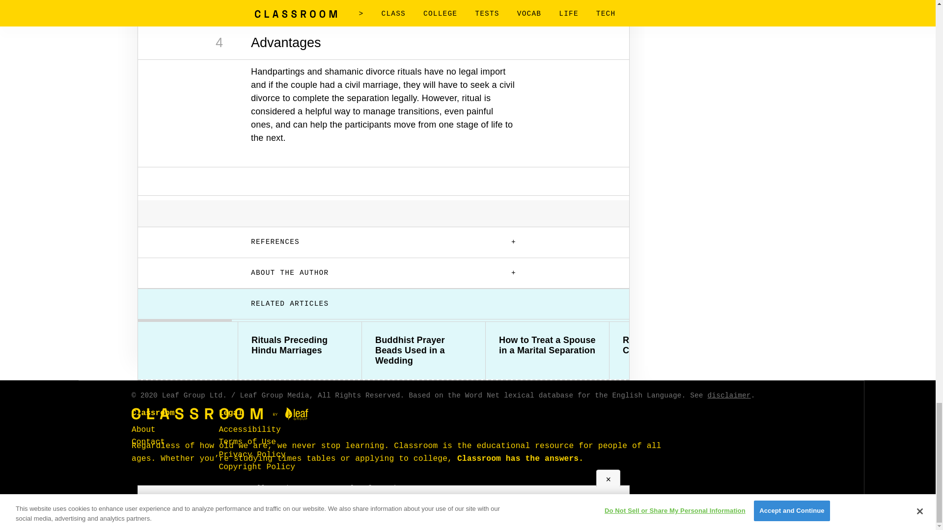  I want to click on Islamic Beliefs on Marriage, so click(795, 345).